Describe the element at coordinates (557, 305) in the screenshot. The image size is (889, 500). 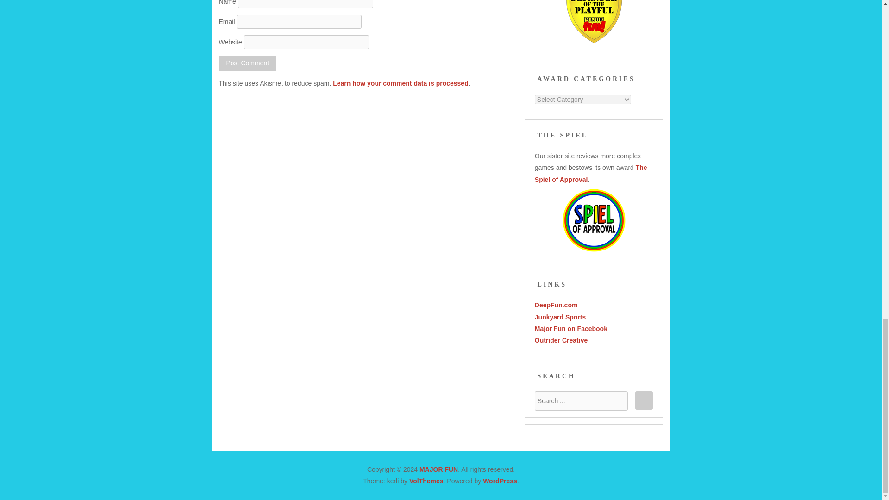
I see `When the fun gets deep enough, it can heal the world` at that location.